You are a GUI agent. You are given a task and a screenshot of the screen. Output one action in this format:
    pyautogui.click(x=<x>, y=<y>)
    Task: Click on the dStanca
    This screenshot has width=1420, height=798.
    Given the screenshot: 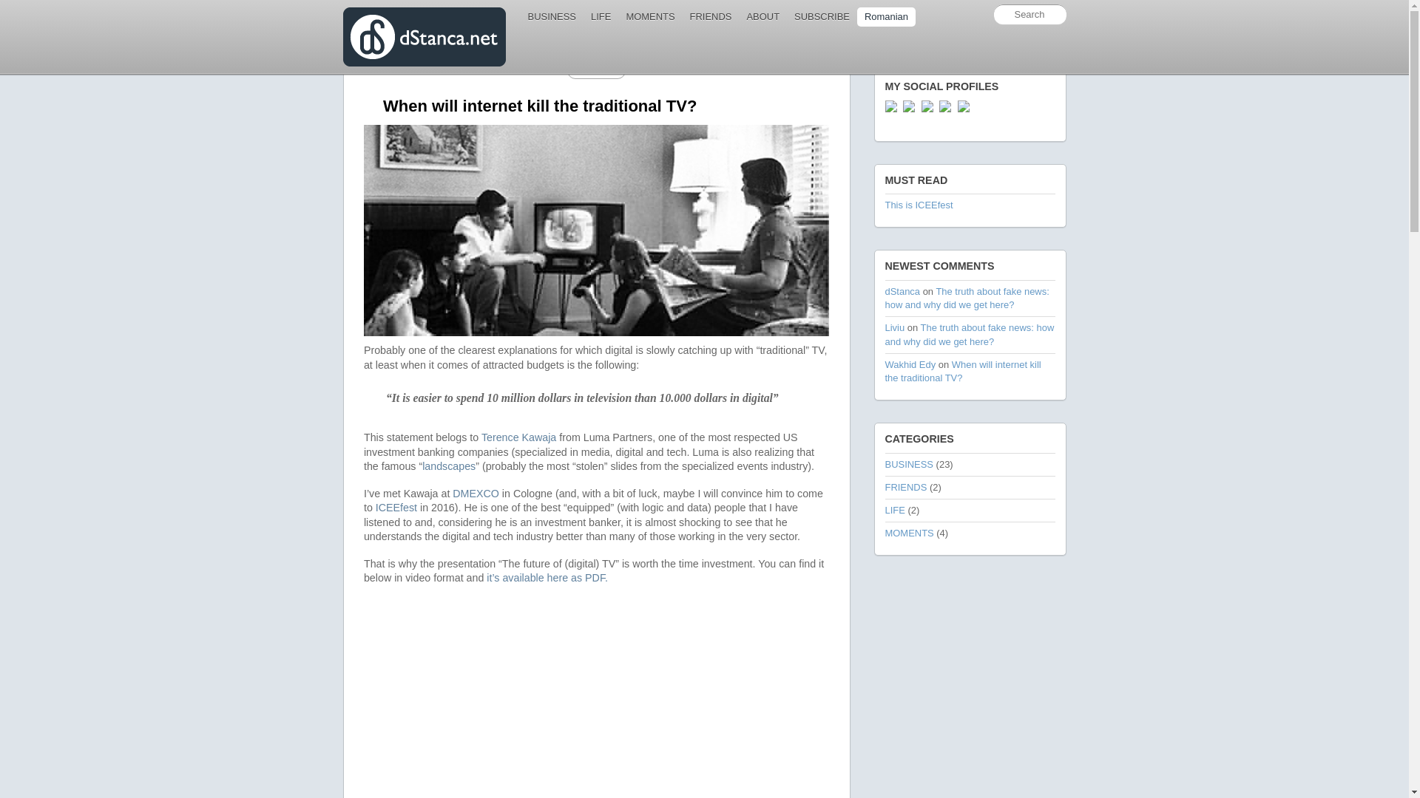 What is the action you would take?
    pyautogui.click(x=902, y=291)
    